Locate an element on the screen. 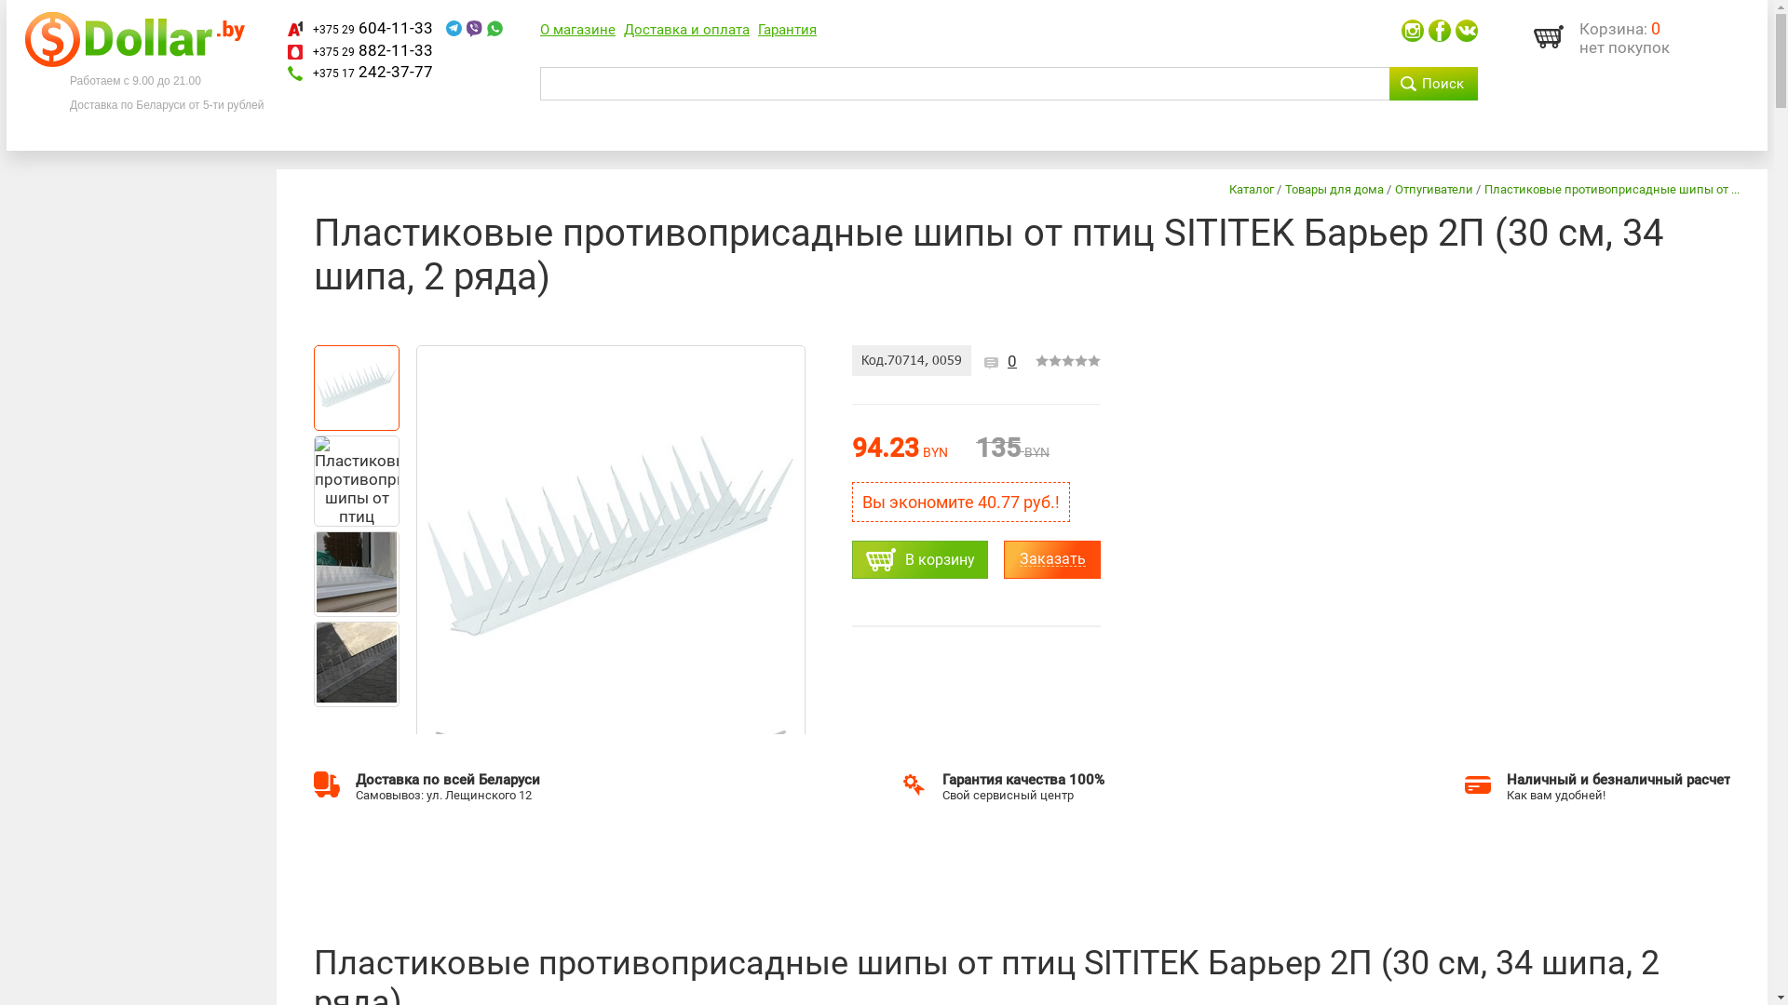 The width and height of the screenshot is (1788, 1005). +375 29 604-11-33 is located at coordinates (372, 28).